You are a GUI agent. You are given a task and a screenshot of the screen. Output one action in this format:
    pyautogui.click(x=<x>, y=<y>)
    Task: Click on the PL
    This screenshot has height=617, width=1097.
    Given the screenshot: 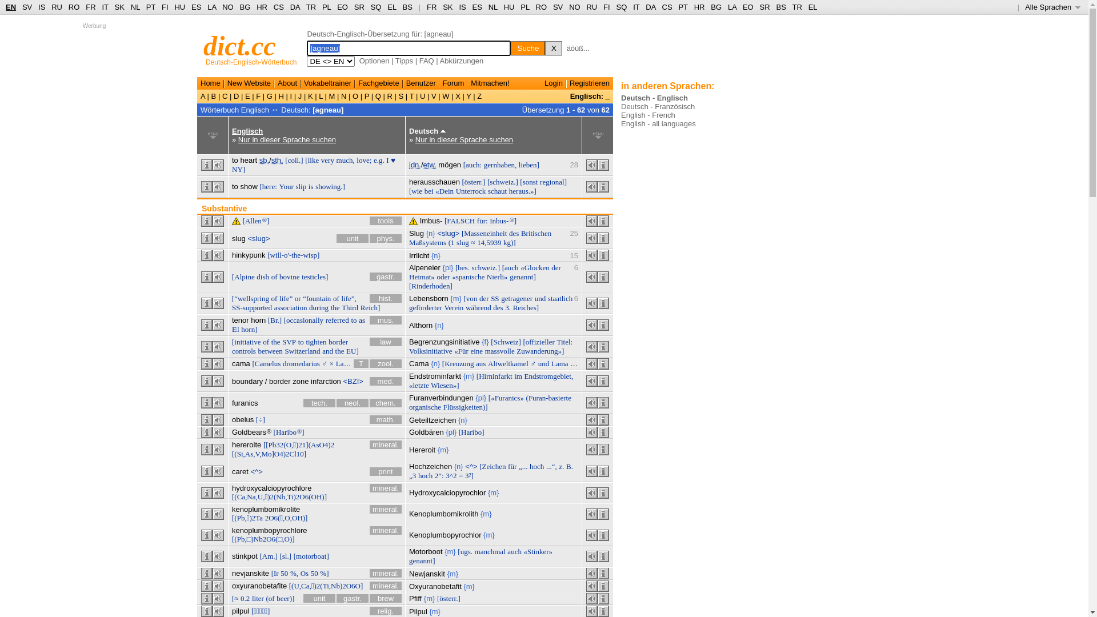 What is the action you would take?
    pyautogui.click(x=525, y=7)
    